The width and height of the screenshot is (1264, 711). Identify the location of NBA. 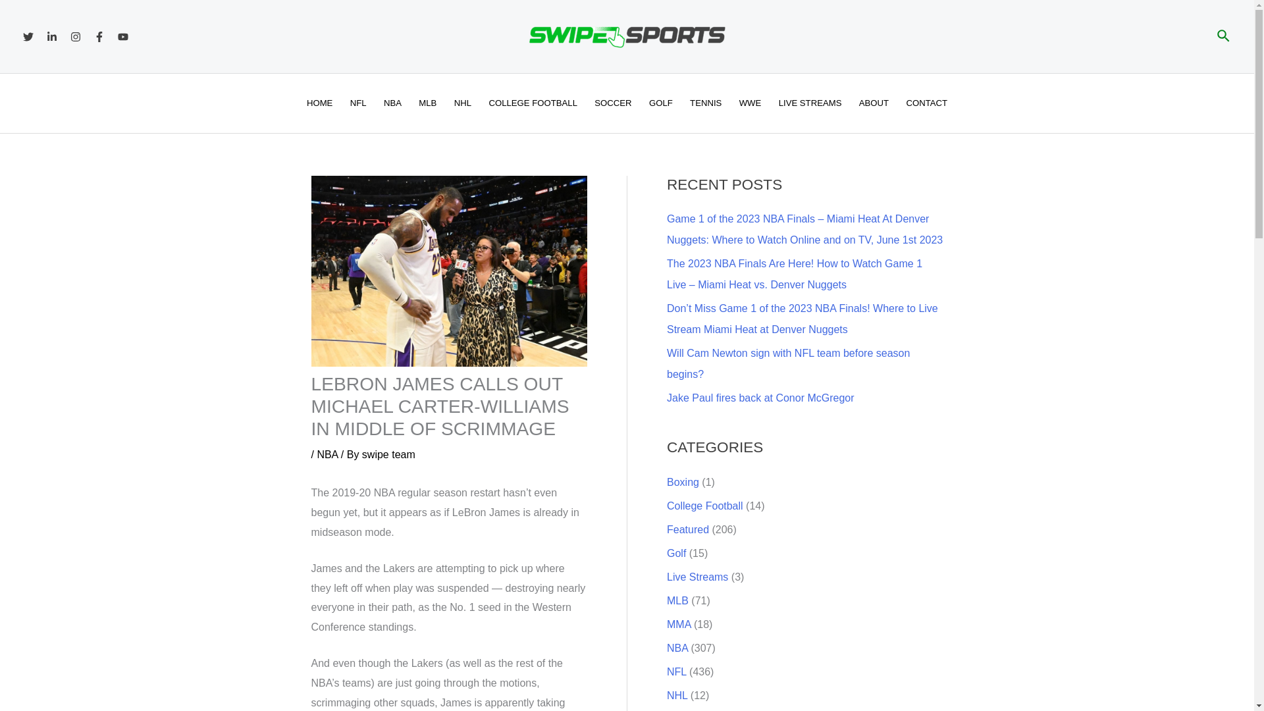
(392, 103).